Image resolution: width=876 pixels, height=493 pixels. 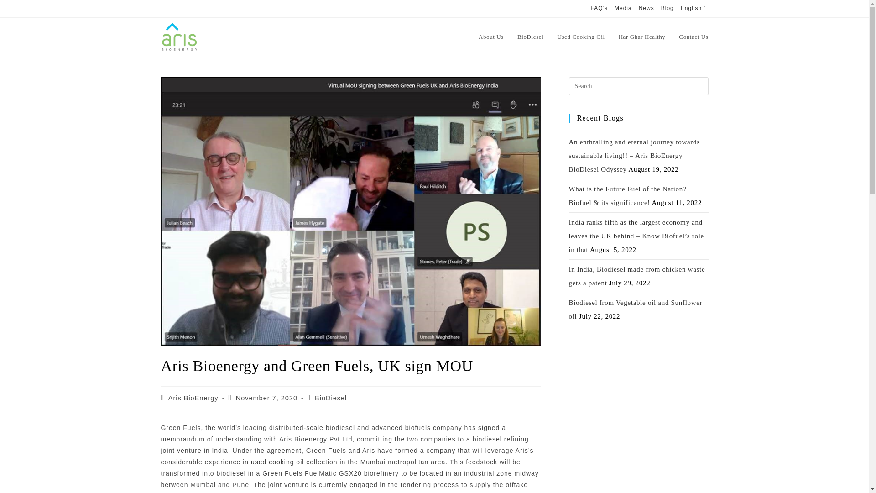 What do you see at coordinates (623, 8) in the screenshot?
I see `Media` at bounding box center [623, 8].